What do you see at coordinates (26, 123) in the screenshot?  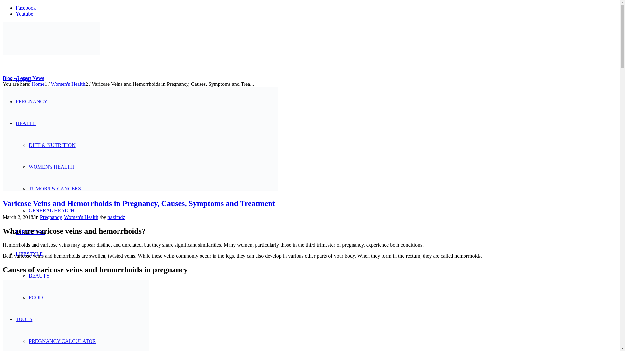 I see `HEALTH` at bounding box center [26, 123].